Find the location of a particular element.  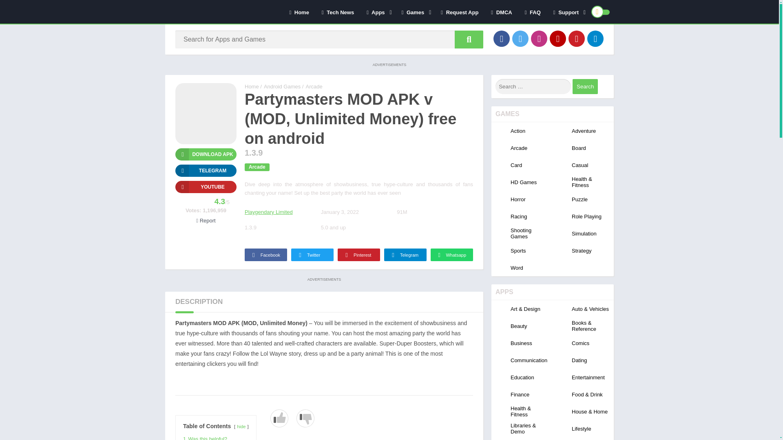

Facebook is located at coordinates (501, 38).